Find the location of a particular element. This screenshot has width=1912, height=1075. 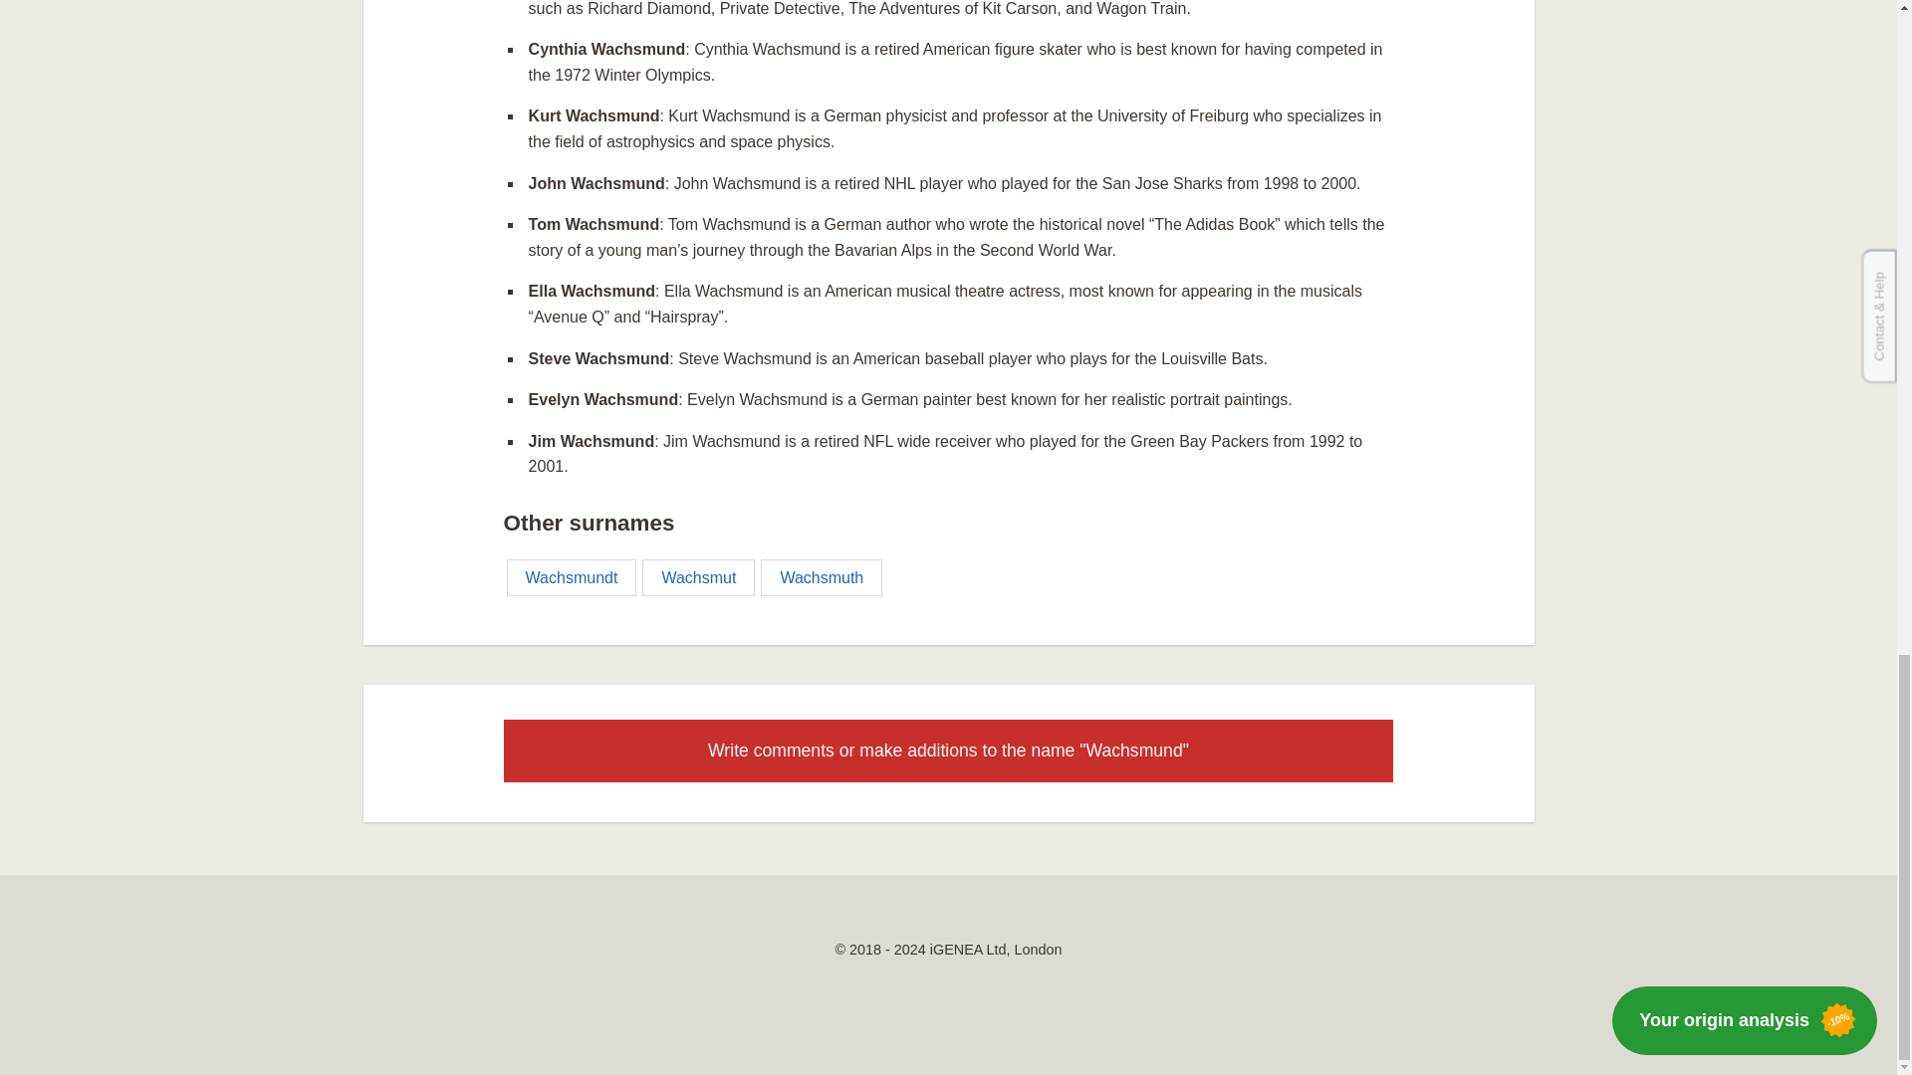

Wachsmut is located at coordinates (699, 577).